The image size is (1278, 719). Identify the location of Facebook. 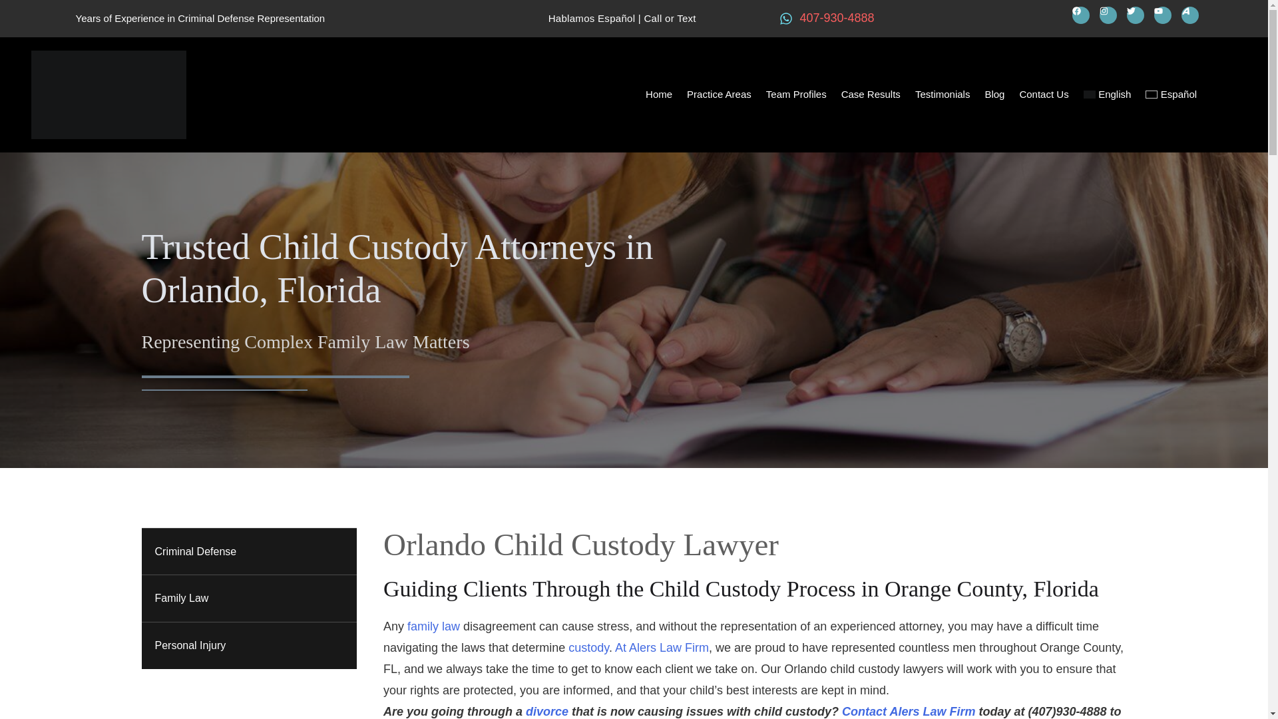
(1081, 15).